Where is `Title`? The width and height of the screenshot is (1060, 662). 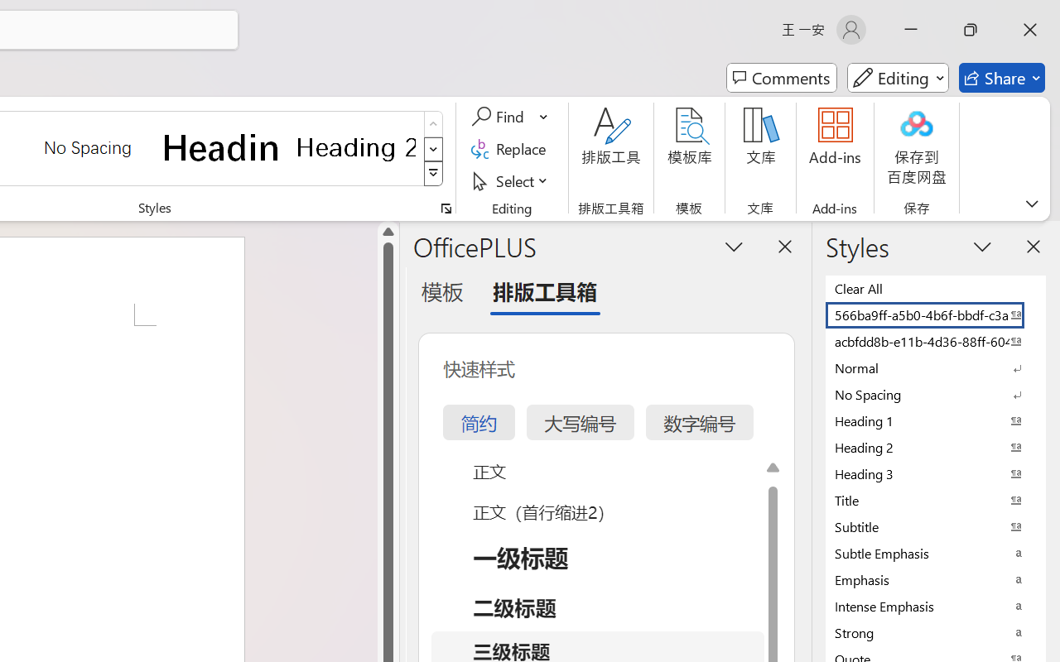
Title is located at coordinates (936, 500).